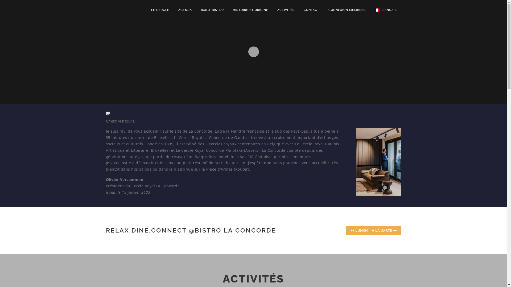 The height and width of the screenshot is (287, 511). What do you see at coordinates (185, 10) in the screenshot?
I see `AGENDA` at bounding box center [185, 10].